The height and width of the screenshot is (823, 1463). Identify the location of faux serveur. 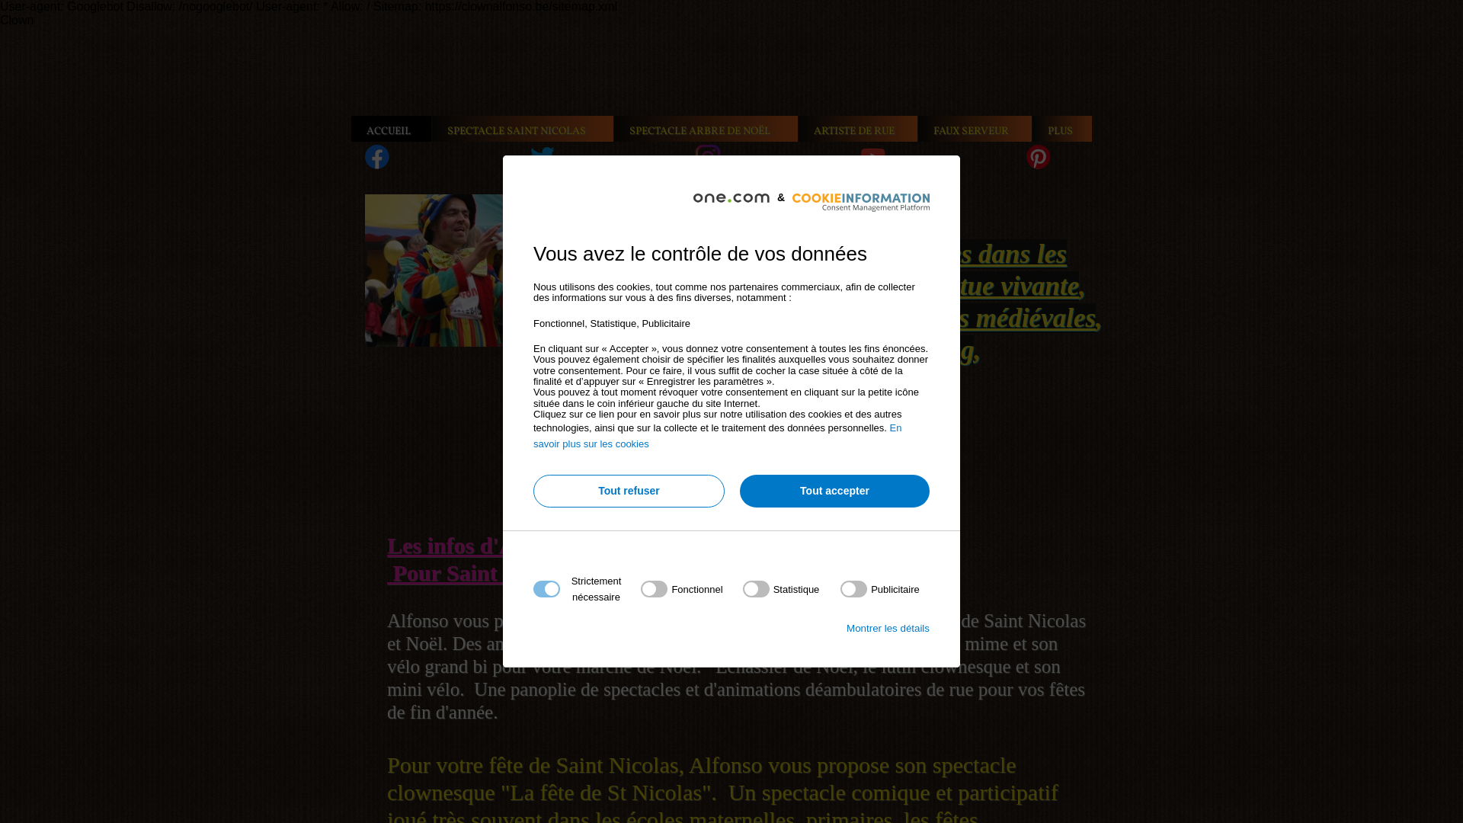
(739, 319).